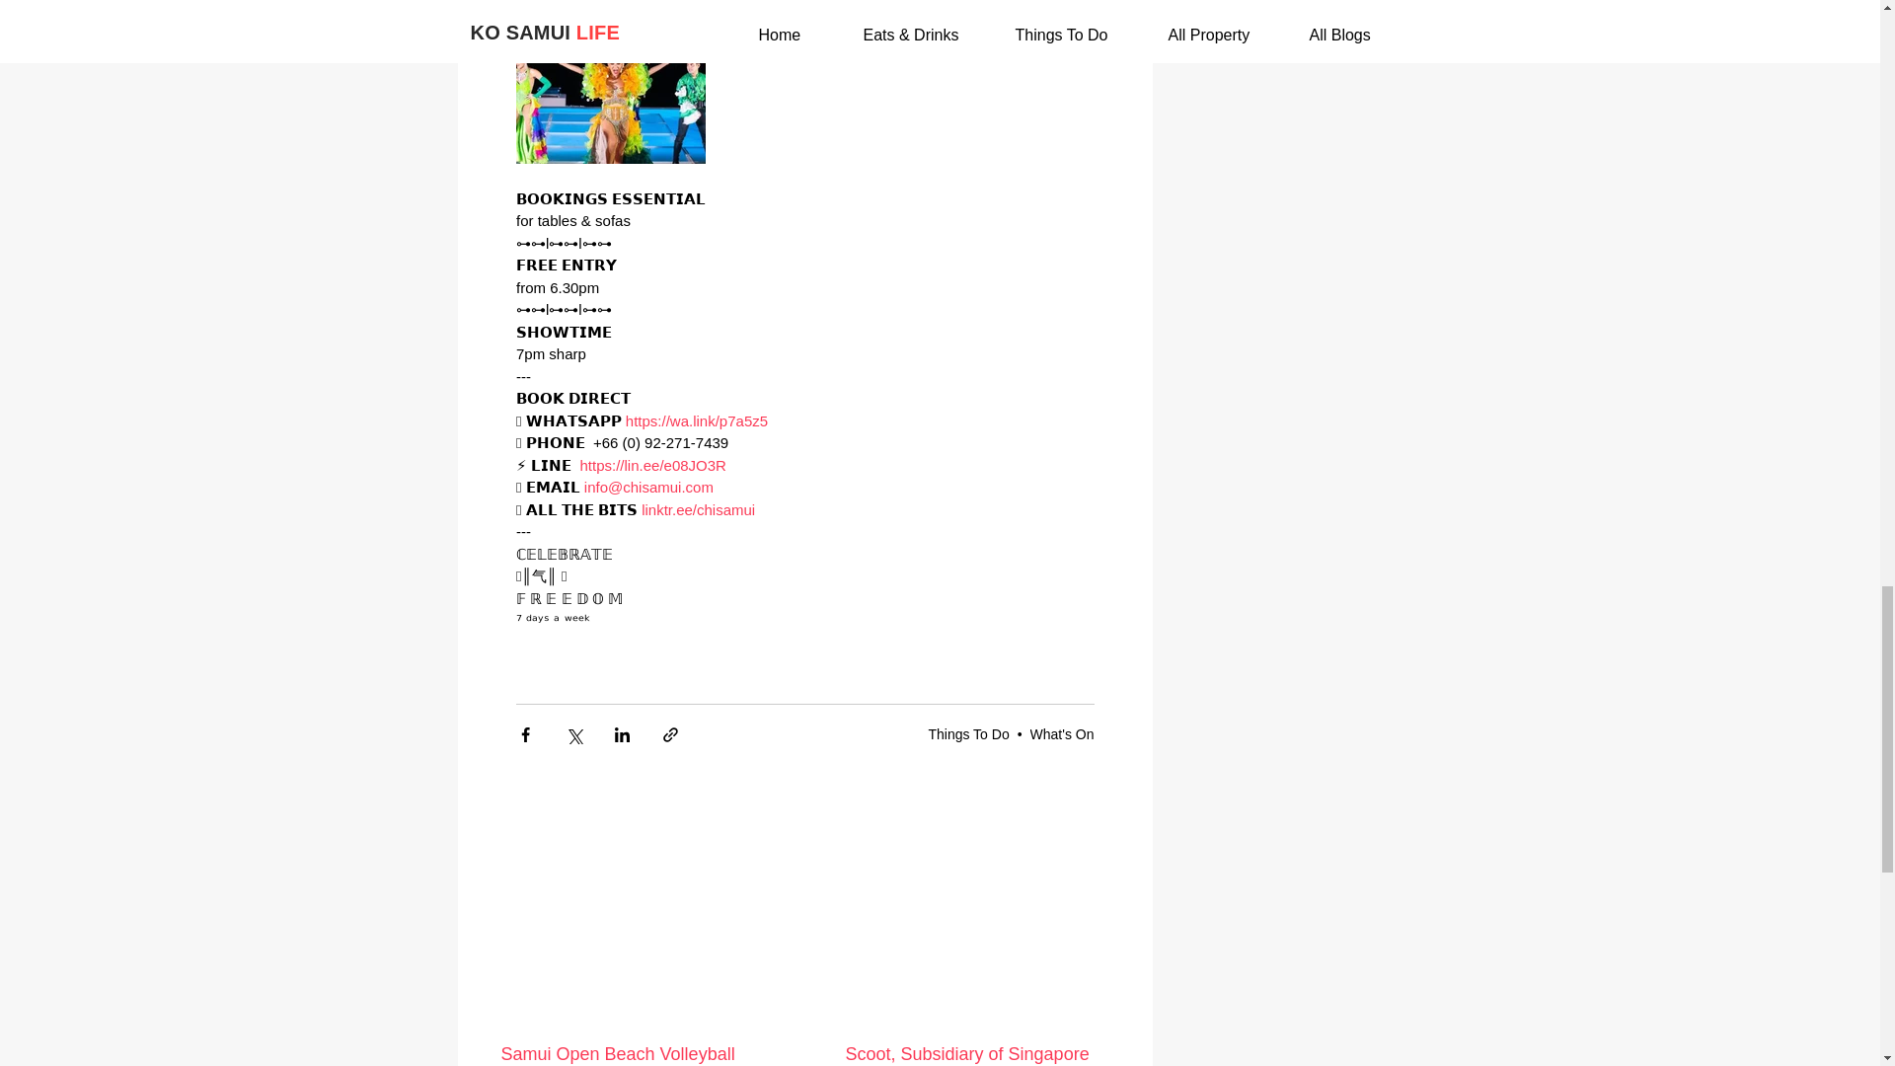 The height and width of the screenshot is (1066, 1895). I want to click on Things To Do, so click(967, 733).